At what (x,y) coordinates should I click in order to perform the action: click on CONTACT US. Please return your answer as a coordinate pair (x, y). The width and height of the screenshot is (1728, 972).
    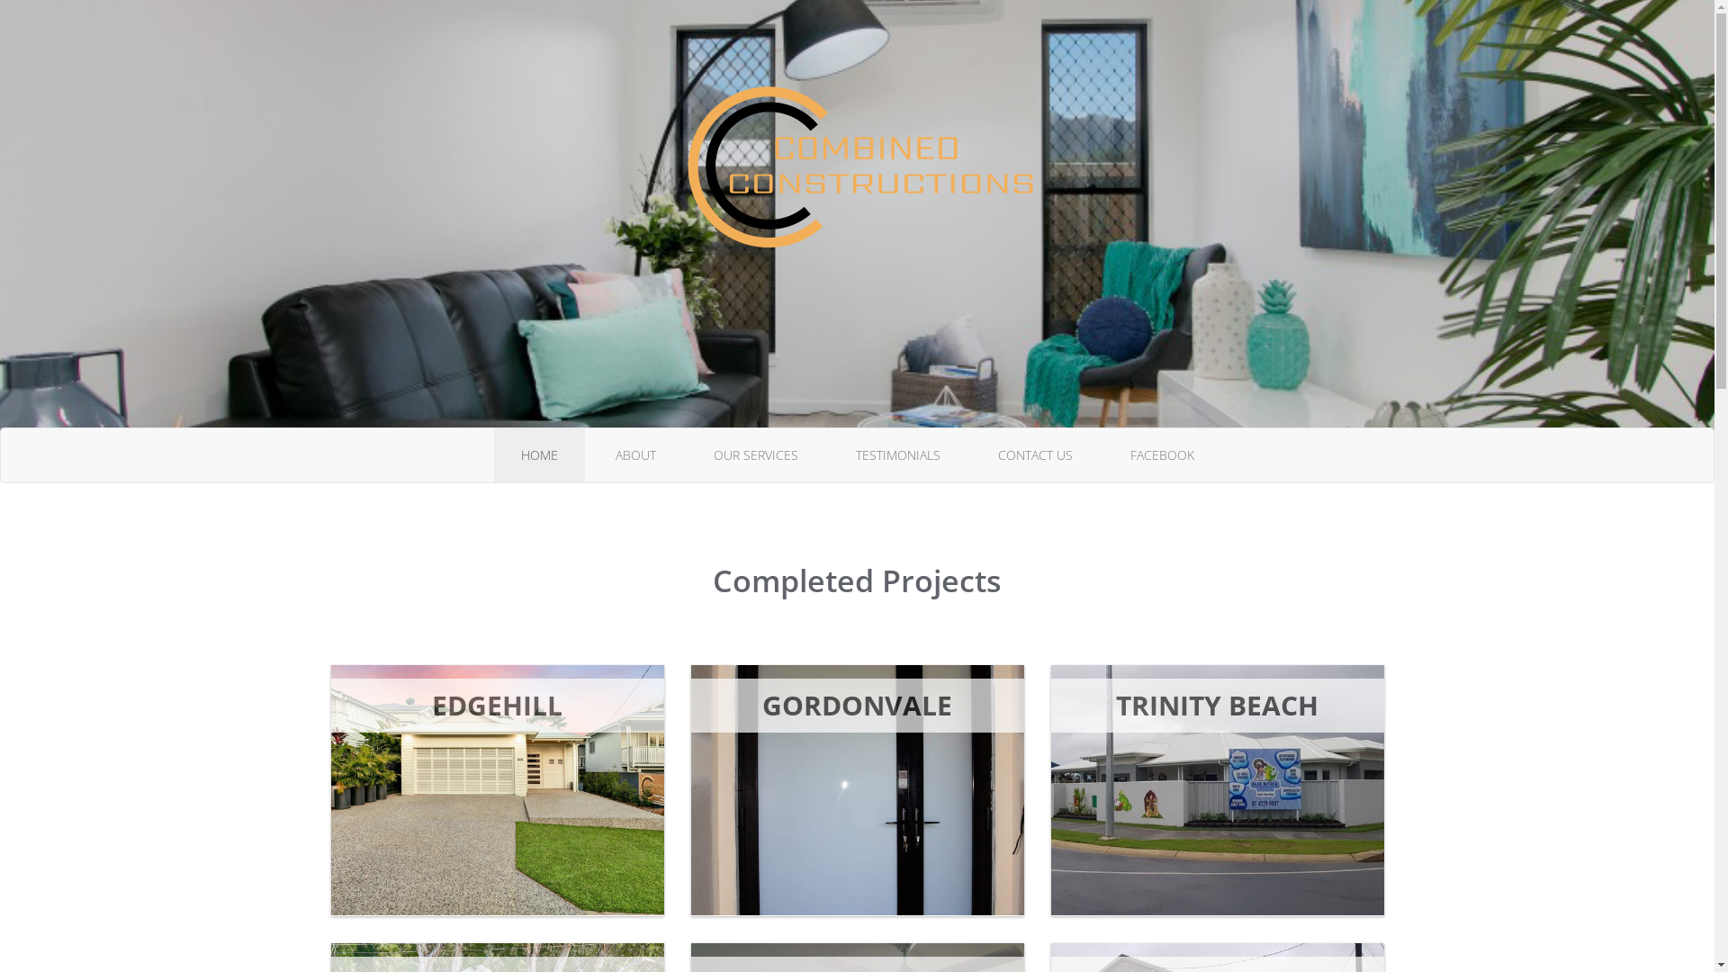
    Looking at the image, I should click on (1035, 455).